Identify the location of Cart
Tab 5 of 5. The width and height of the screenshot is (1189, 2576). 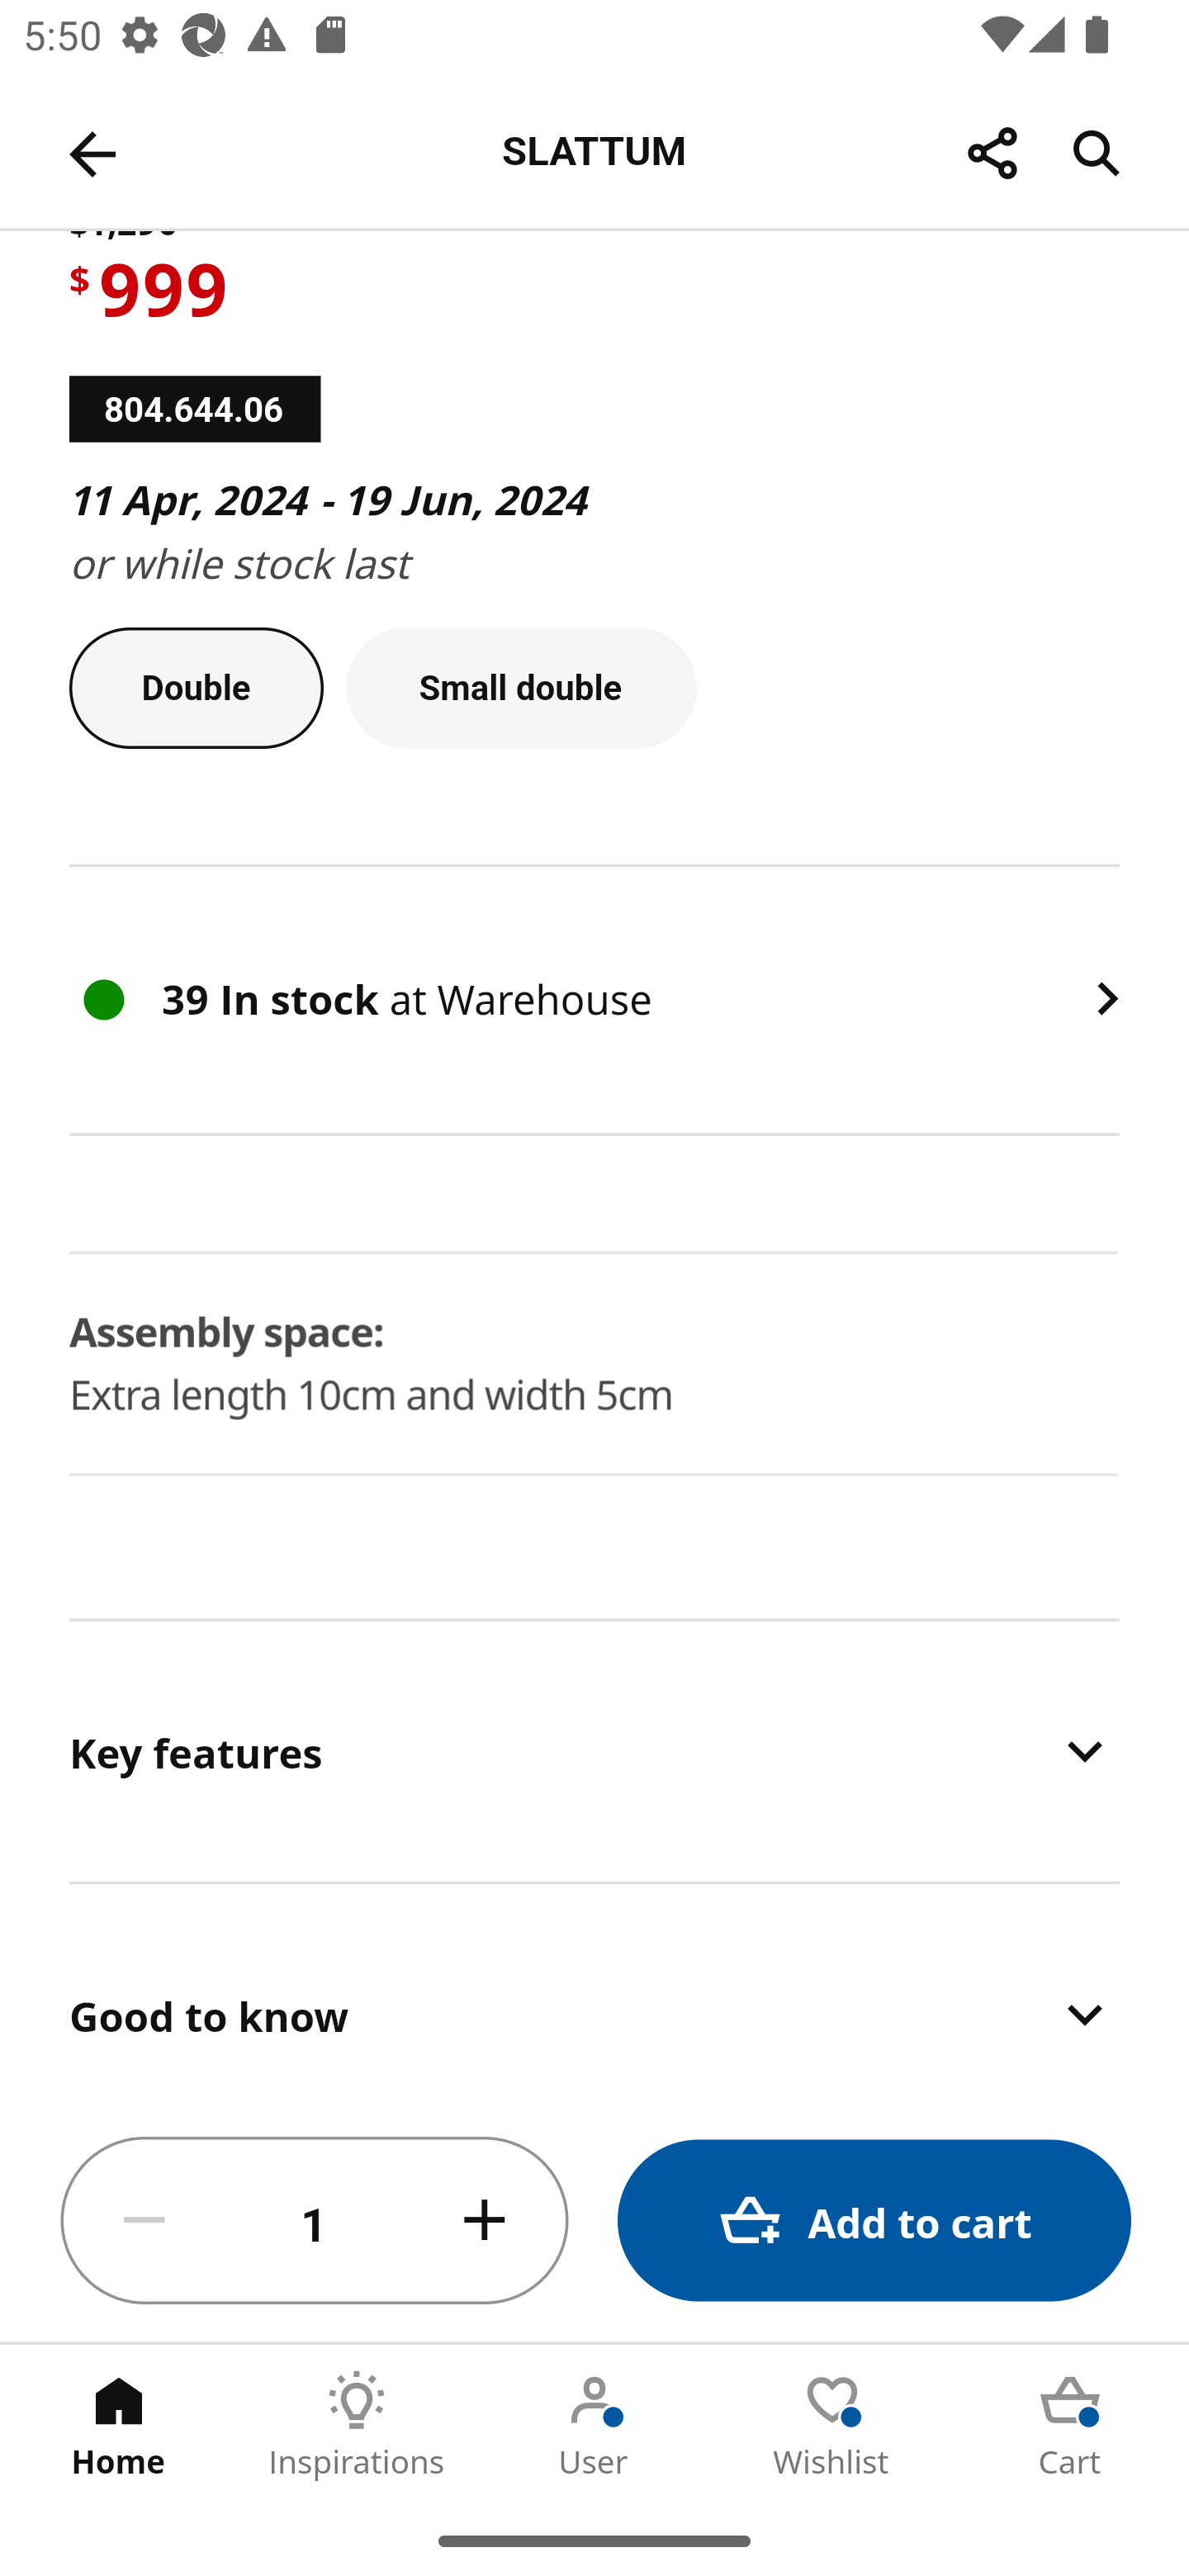
(1070, 2425).